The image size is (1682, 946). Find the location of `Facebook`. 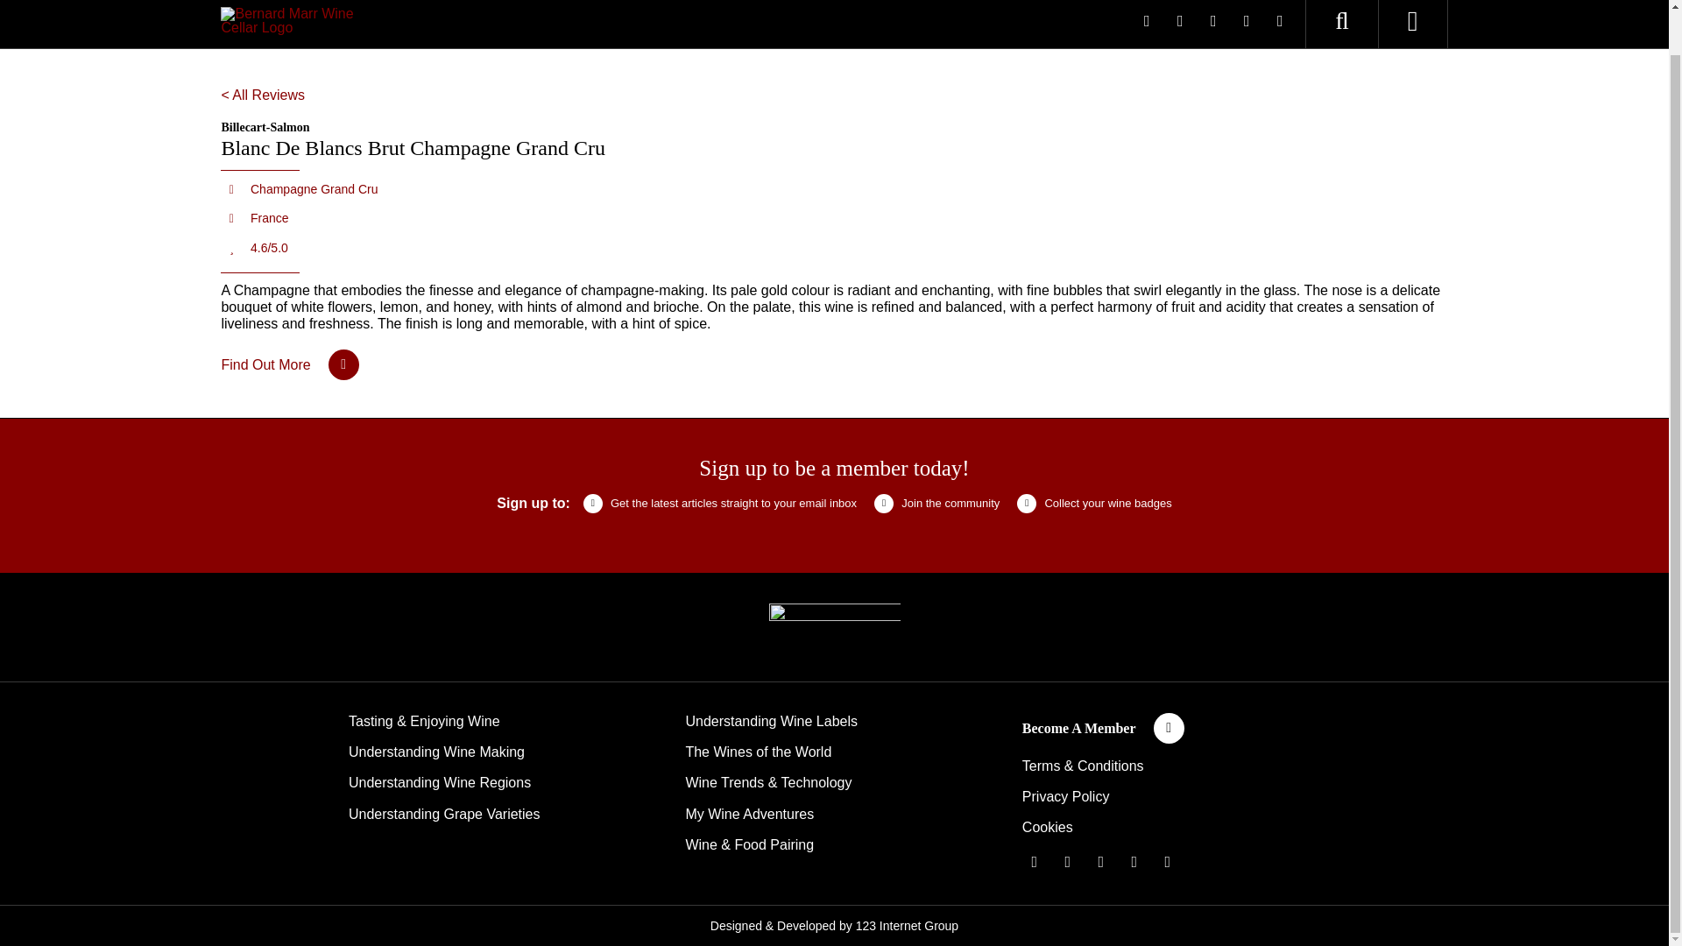

Facebook is located at coordinates (1146, 20).